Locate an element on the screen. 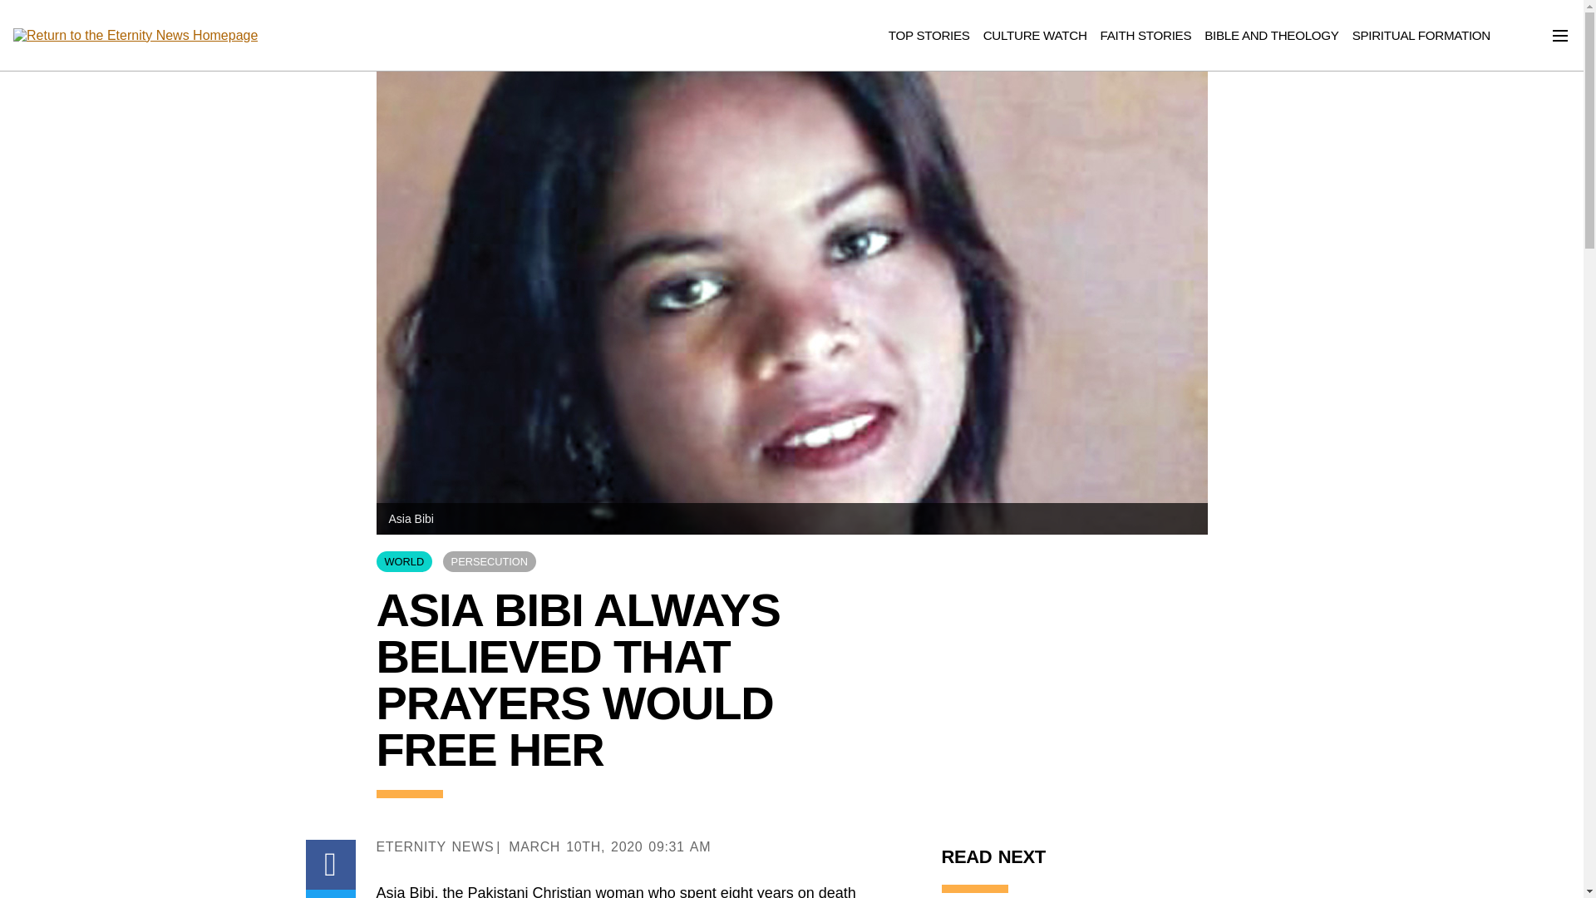 The height and width of the screenshot is (898, 1596). WORLD is located at coordinates (404, 561).